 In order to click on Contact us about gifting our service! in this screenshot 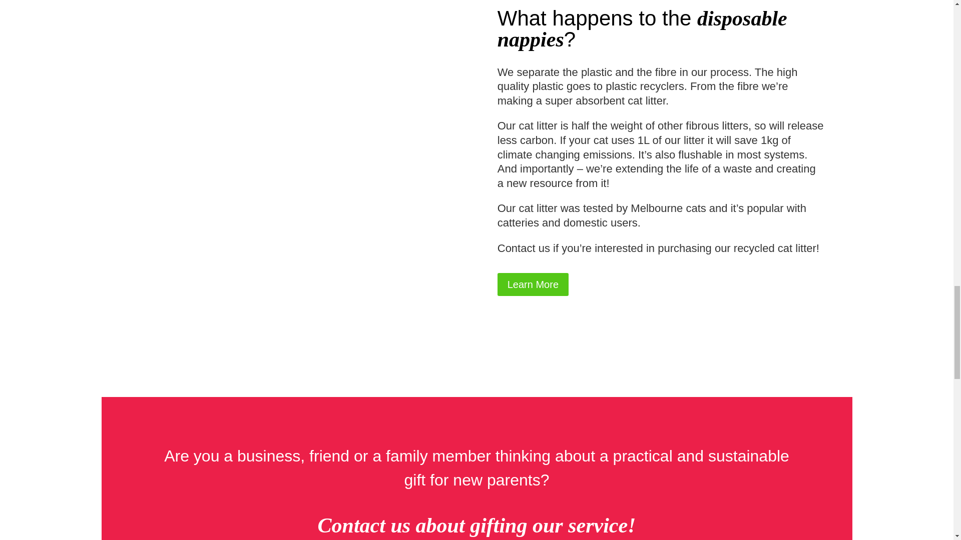, I will do `click(477, 525)`.